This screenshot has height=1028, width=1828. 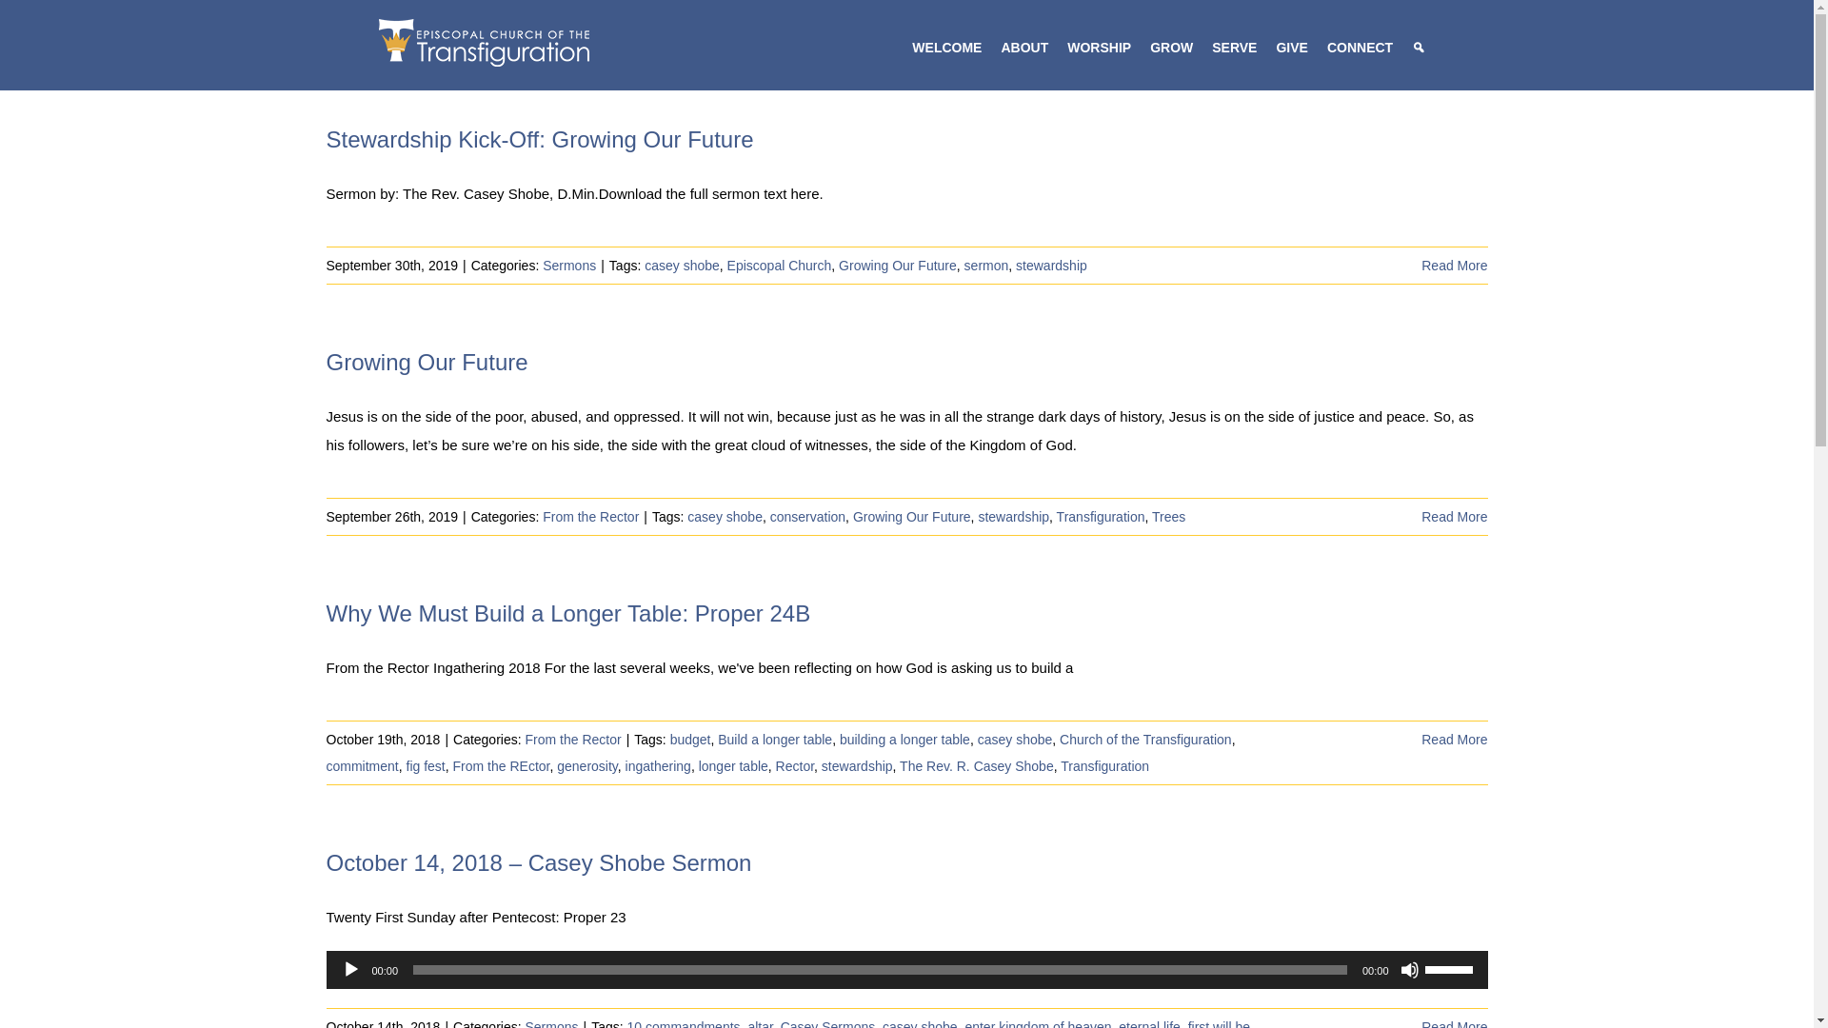 What do you see at coordinates (1099, 48) in the screenshot?
I see `WORSHIP` at bounding box center [1099, 48].